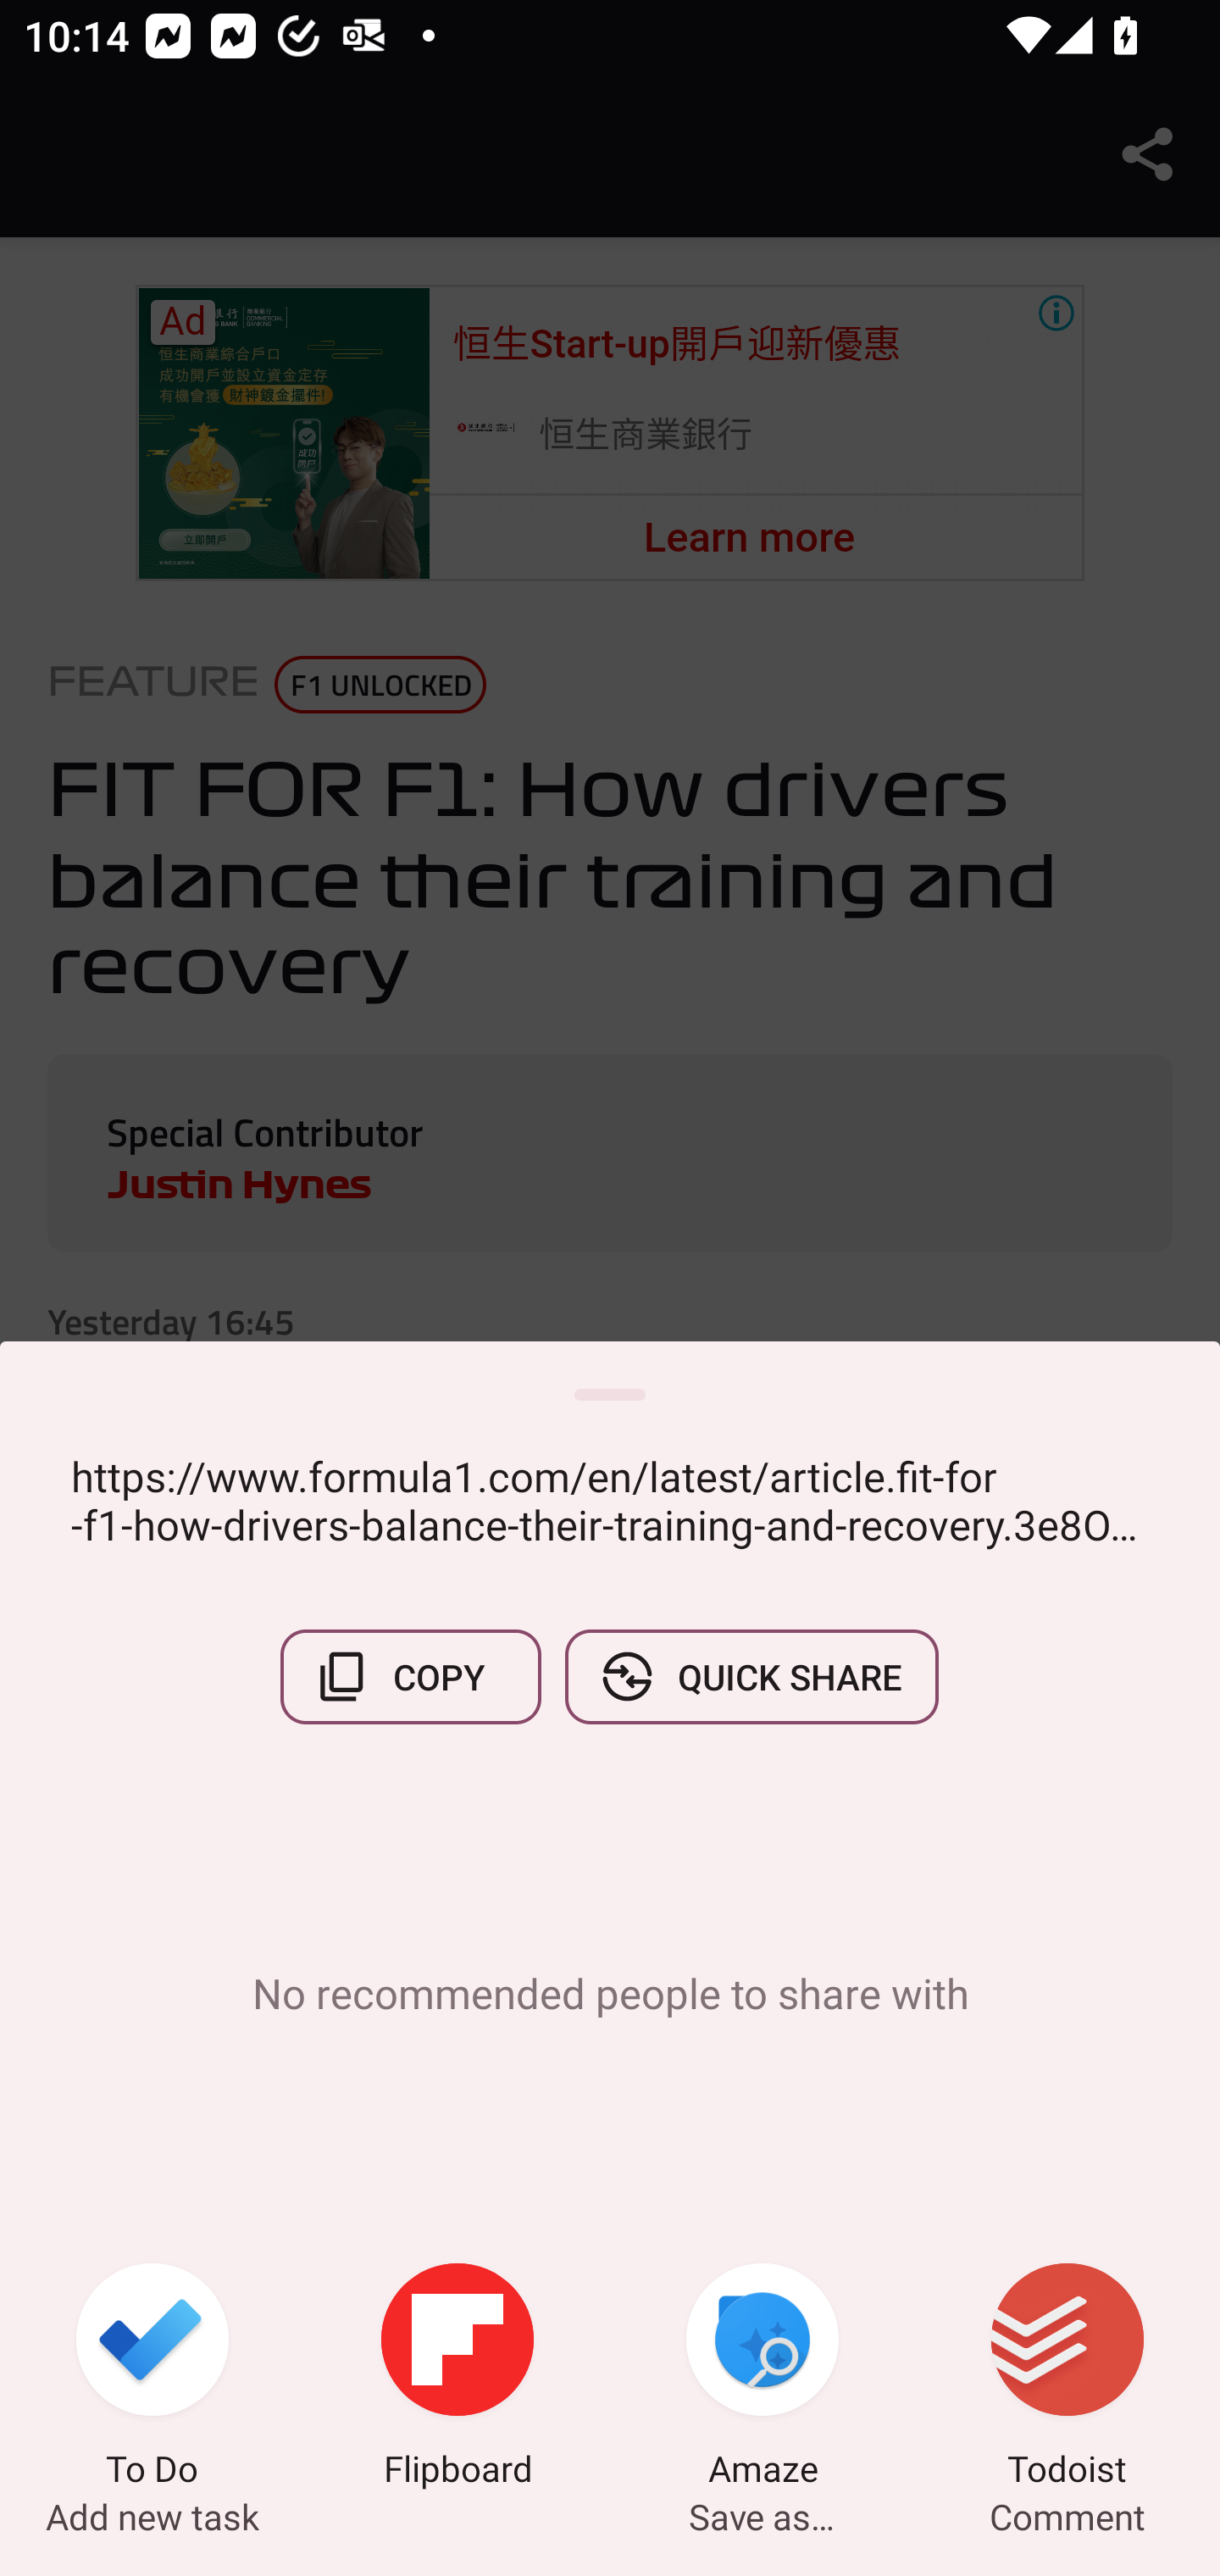 The width and height of the screenshot is (1220, 2576). What do you see at coordinates (1067, 2379) in the screenshot?
I see `Todoist Comment` at bounding box center [1067, 2379].